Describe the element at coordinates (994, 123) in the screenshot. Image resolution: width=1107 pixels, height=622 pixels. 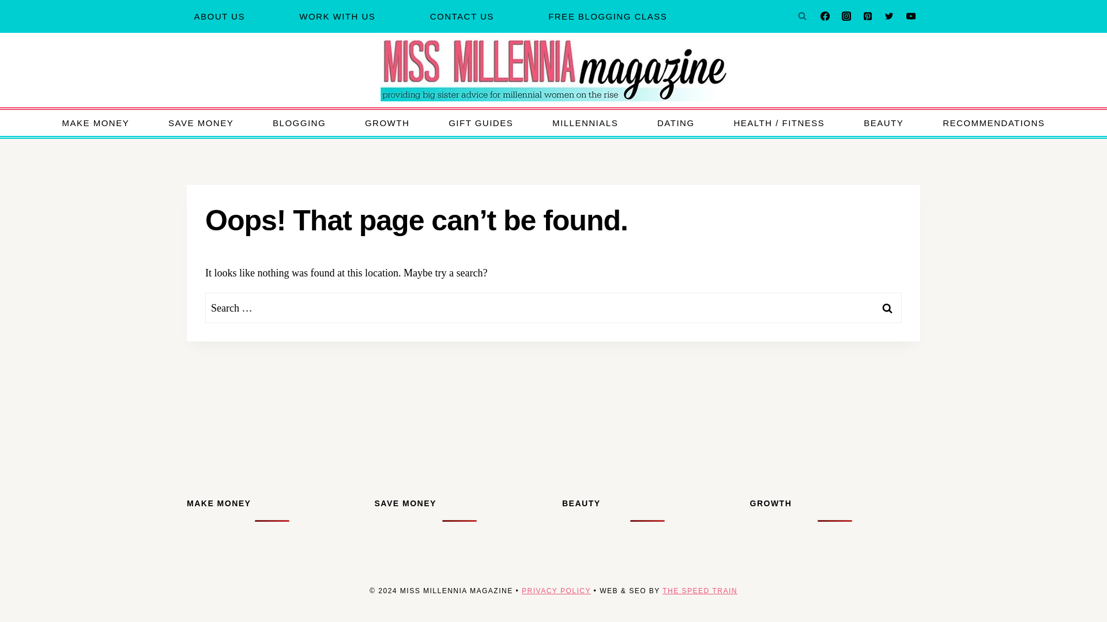
I see `RECOMMENDATIONS` at that location.